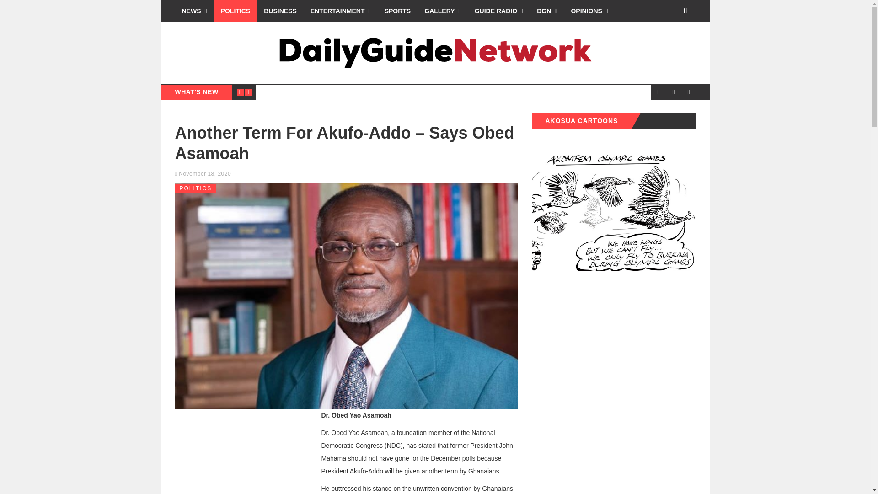 The image size is (878, 494). I want to click on GALLERY, so click(443, 11).